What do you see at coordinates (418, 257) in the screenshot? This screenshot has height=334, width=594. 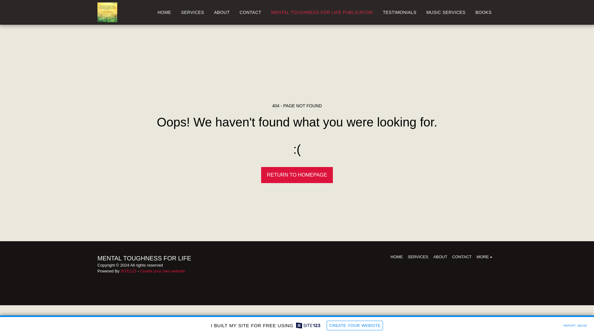 I see `SERVICES` at bounding box center [418, 257].